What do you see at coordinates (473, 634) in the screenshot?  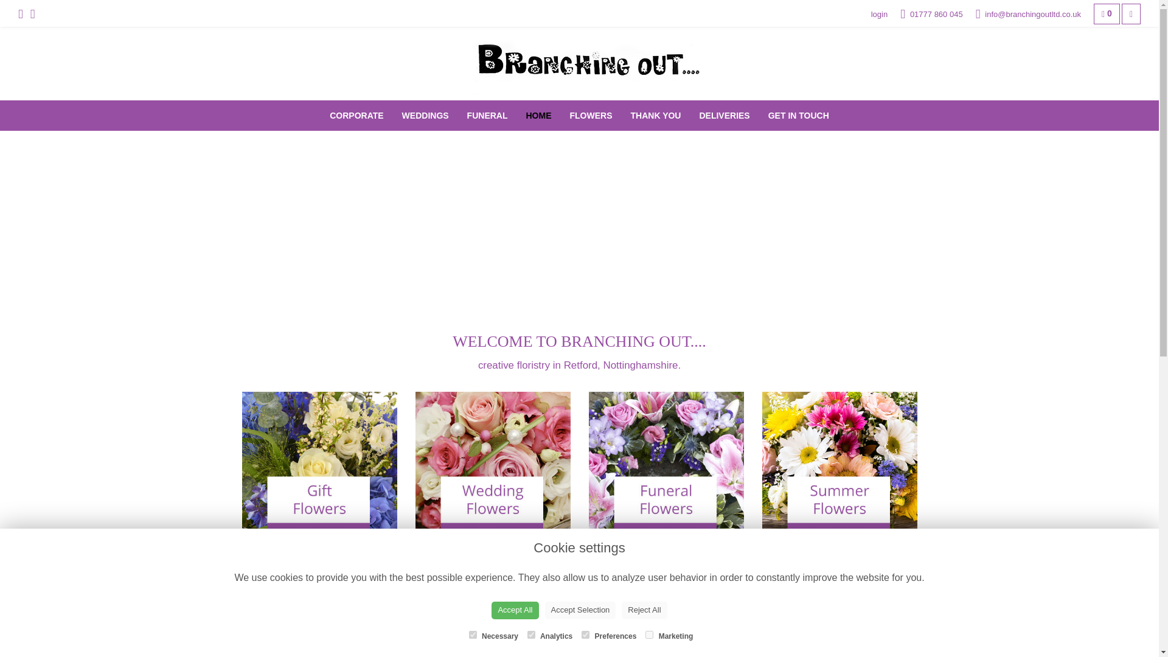 I see `Necessary` at bounding box center [473, 634].